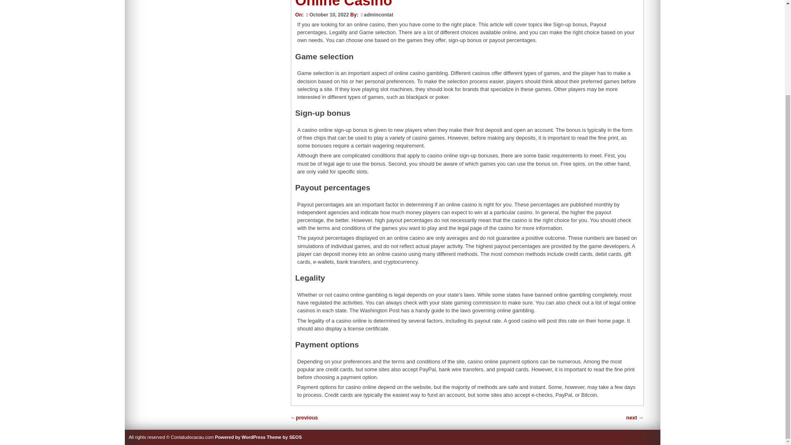 The width and height of the screenshot is (791, 445). I want to click on Theme by SEOS, so click(284, 437).